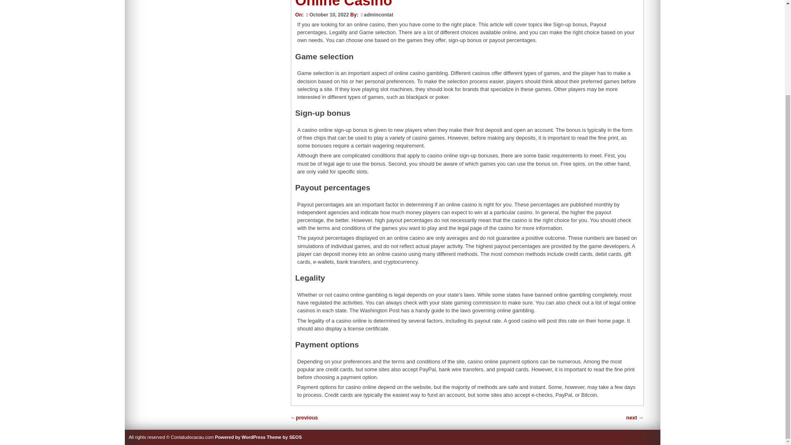 The width and height of the screenshot is (791, 445). I want to click on Theme by SEOS, so click(284, 437).